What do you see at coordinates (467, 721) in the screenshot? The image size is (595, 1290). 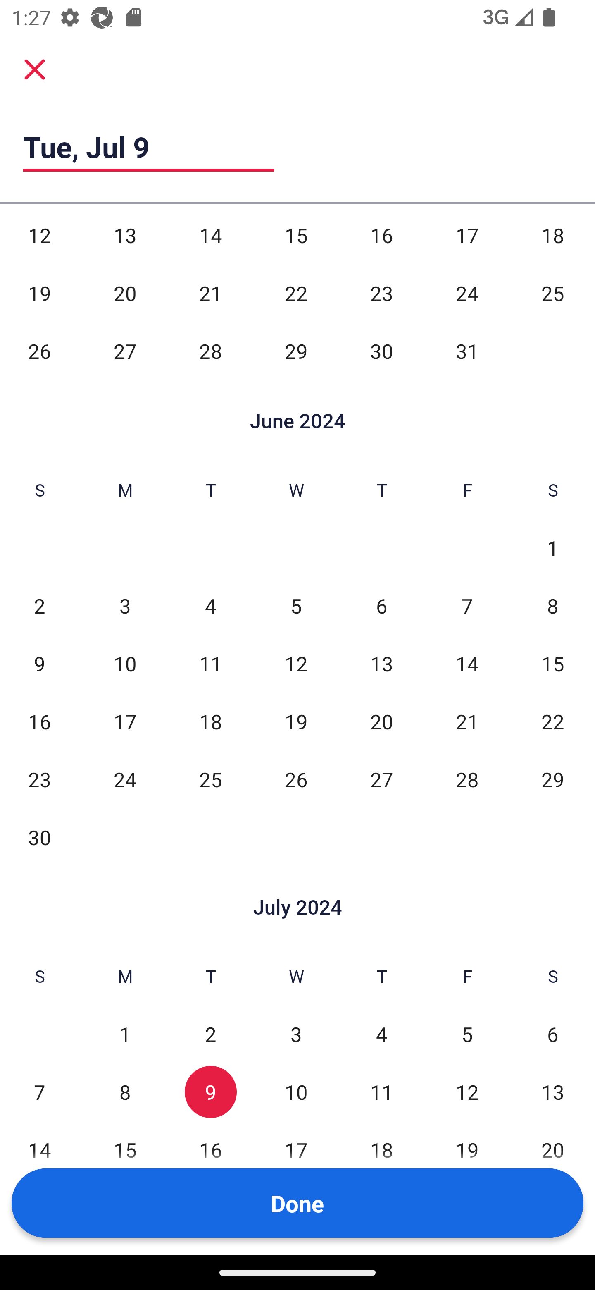 I see `21 Fri, Jun 21, Not Selected` at bounding box center [467, 721].